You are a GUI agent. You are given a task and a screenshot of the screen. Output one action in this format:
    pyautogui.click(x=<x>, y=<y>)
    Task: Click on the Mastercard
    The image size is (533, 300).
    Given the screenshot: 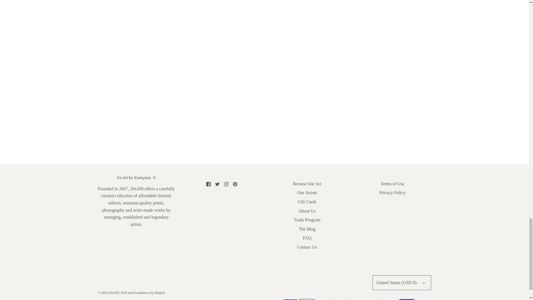 What is the action you would take?
    pyautogui.click(x=390, y=299)
    